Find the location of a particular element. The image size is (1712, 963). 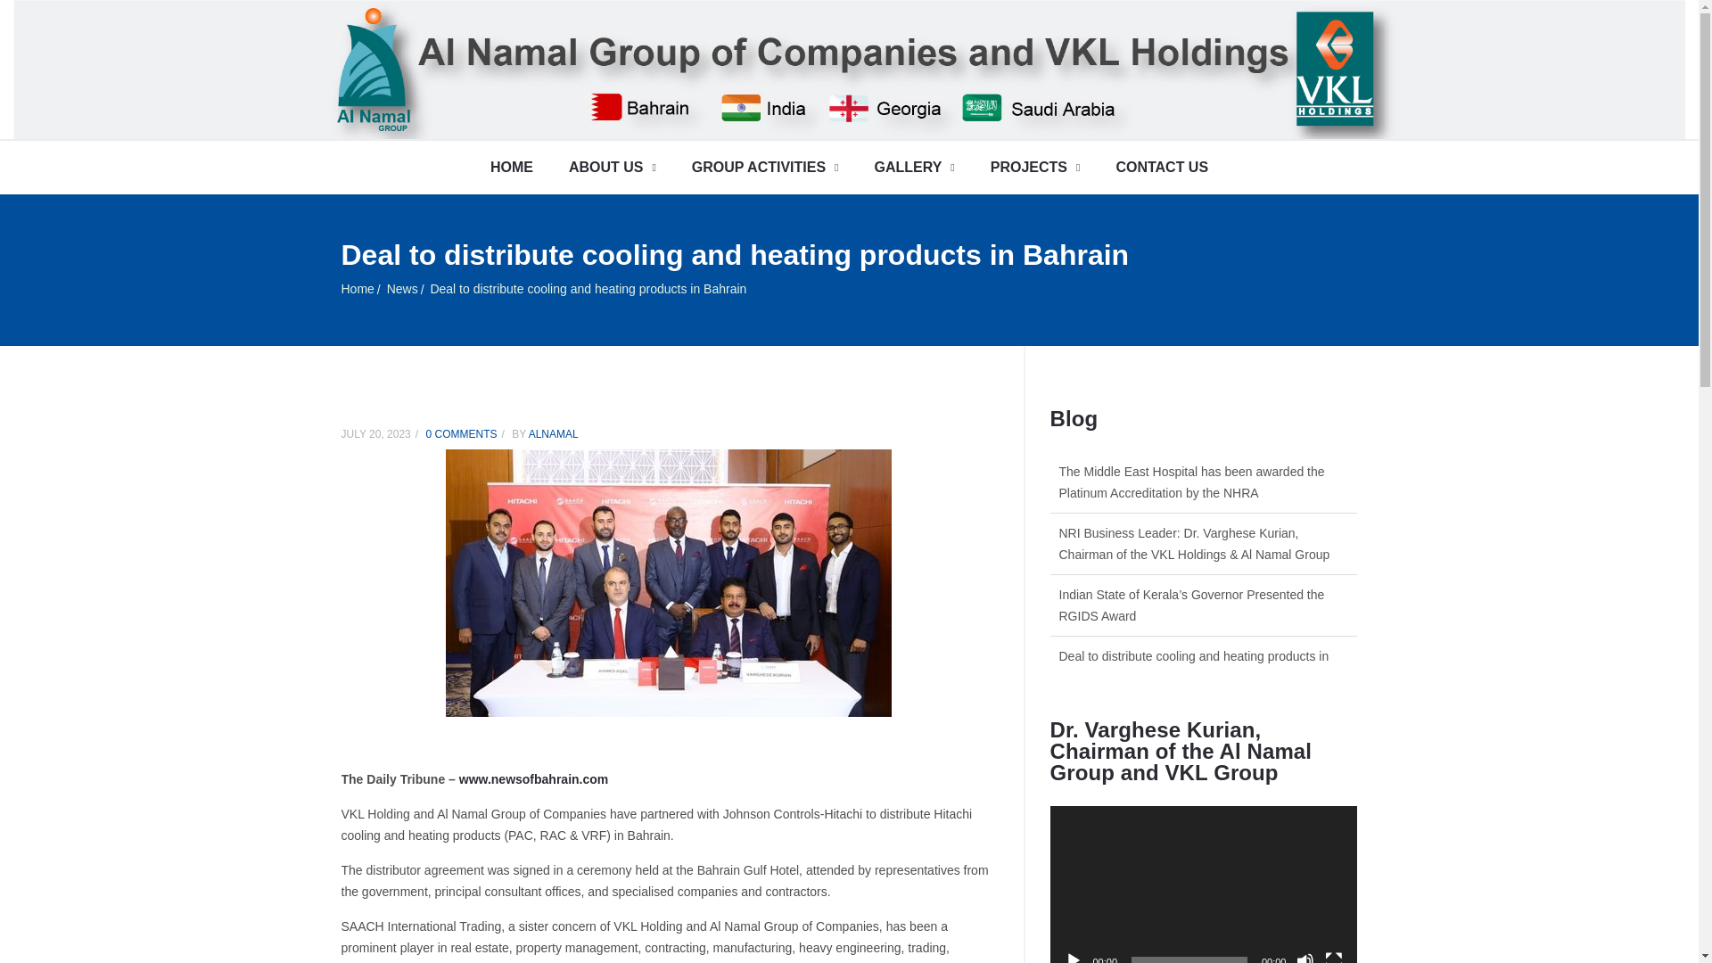

HOME is located at coordinates (512, 168).